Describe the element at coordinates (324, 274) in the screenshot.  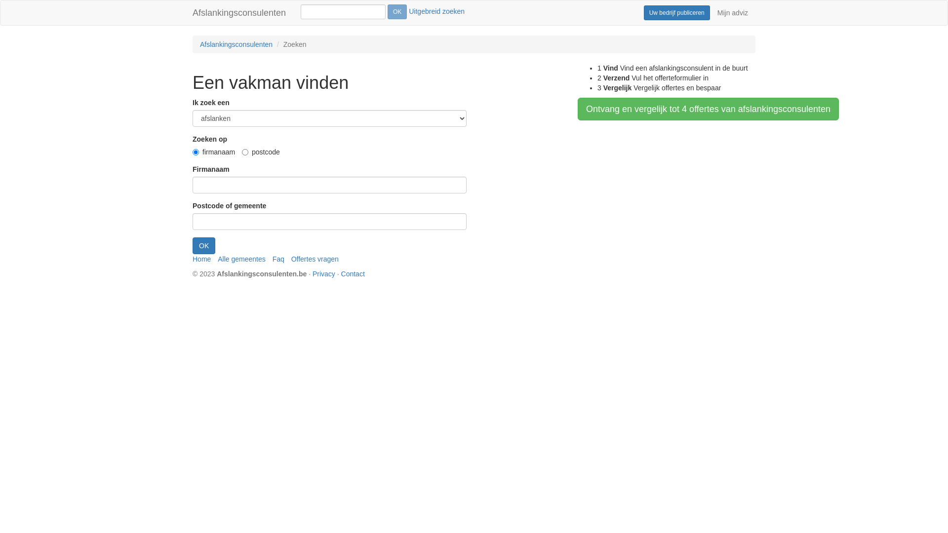
I see `Privacy` at that location.